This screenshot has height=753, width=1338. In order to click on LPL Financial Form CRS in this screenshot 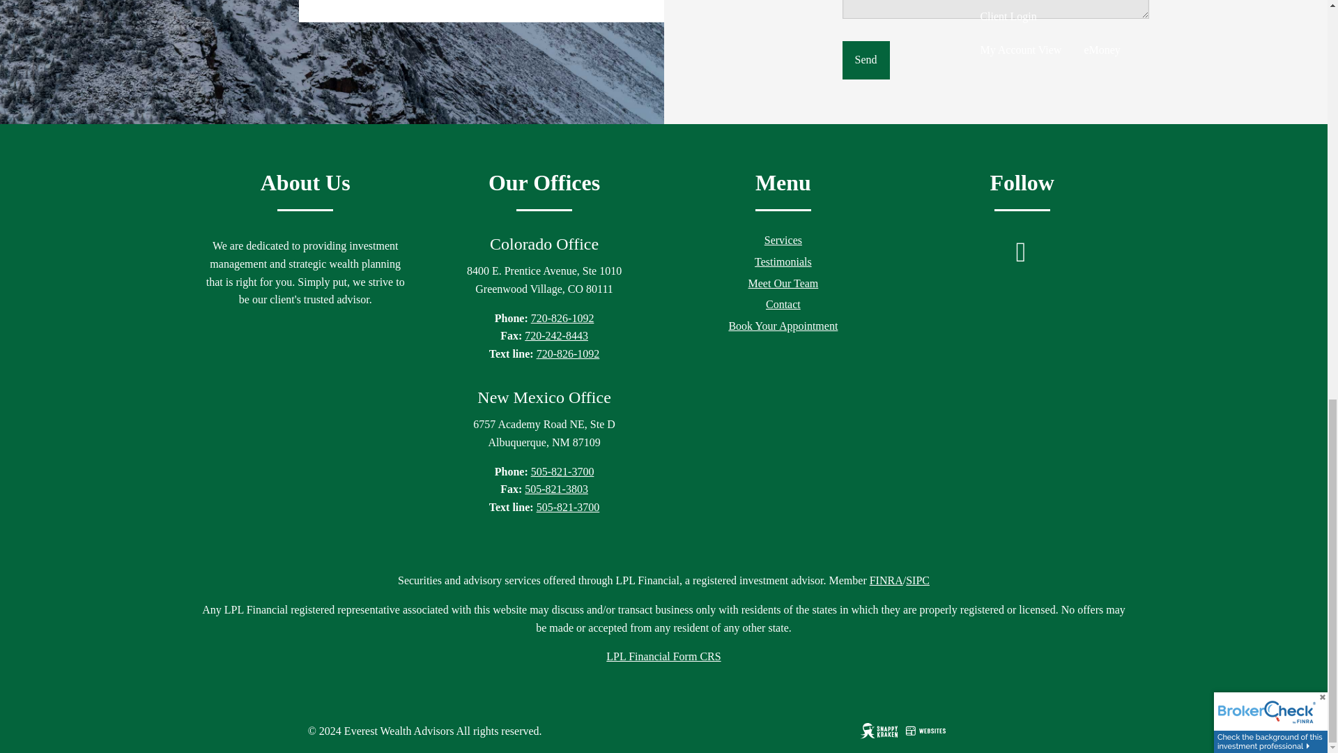, I will do `click(663, 657)`.